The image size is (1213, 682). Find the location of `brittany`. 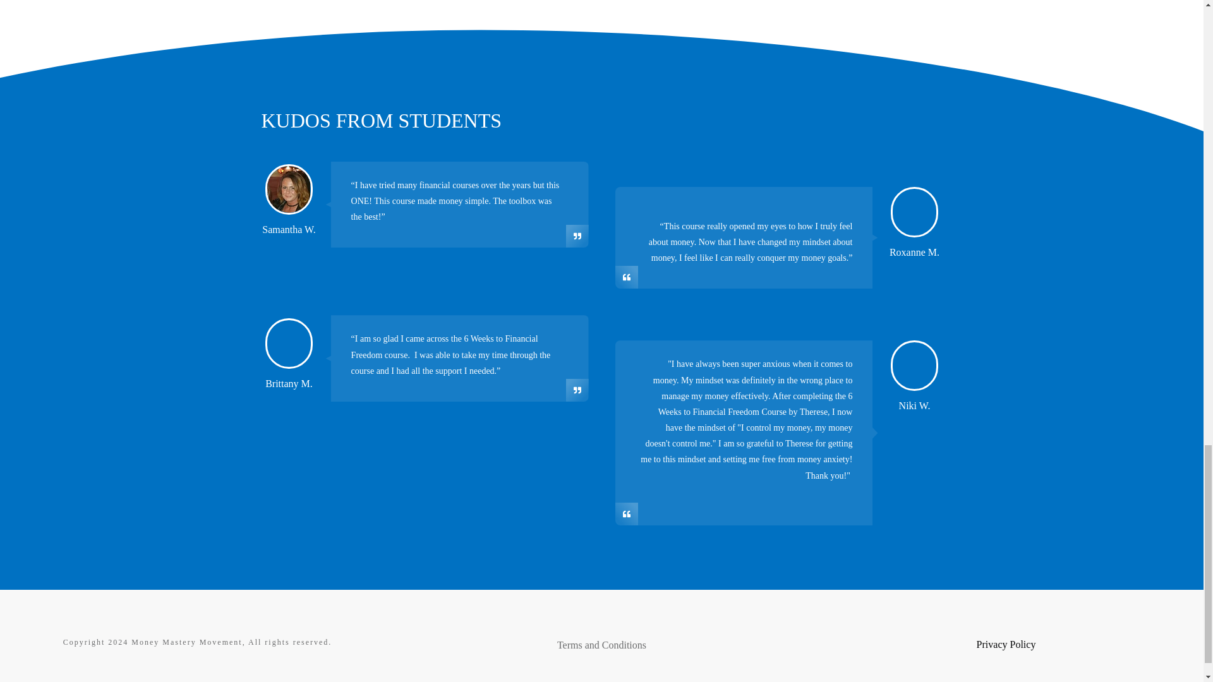

brittany is located at coordinates (288, 344).